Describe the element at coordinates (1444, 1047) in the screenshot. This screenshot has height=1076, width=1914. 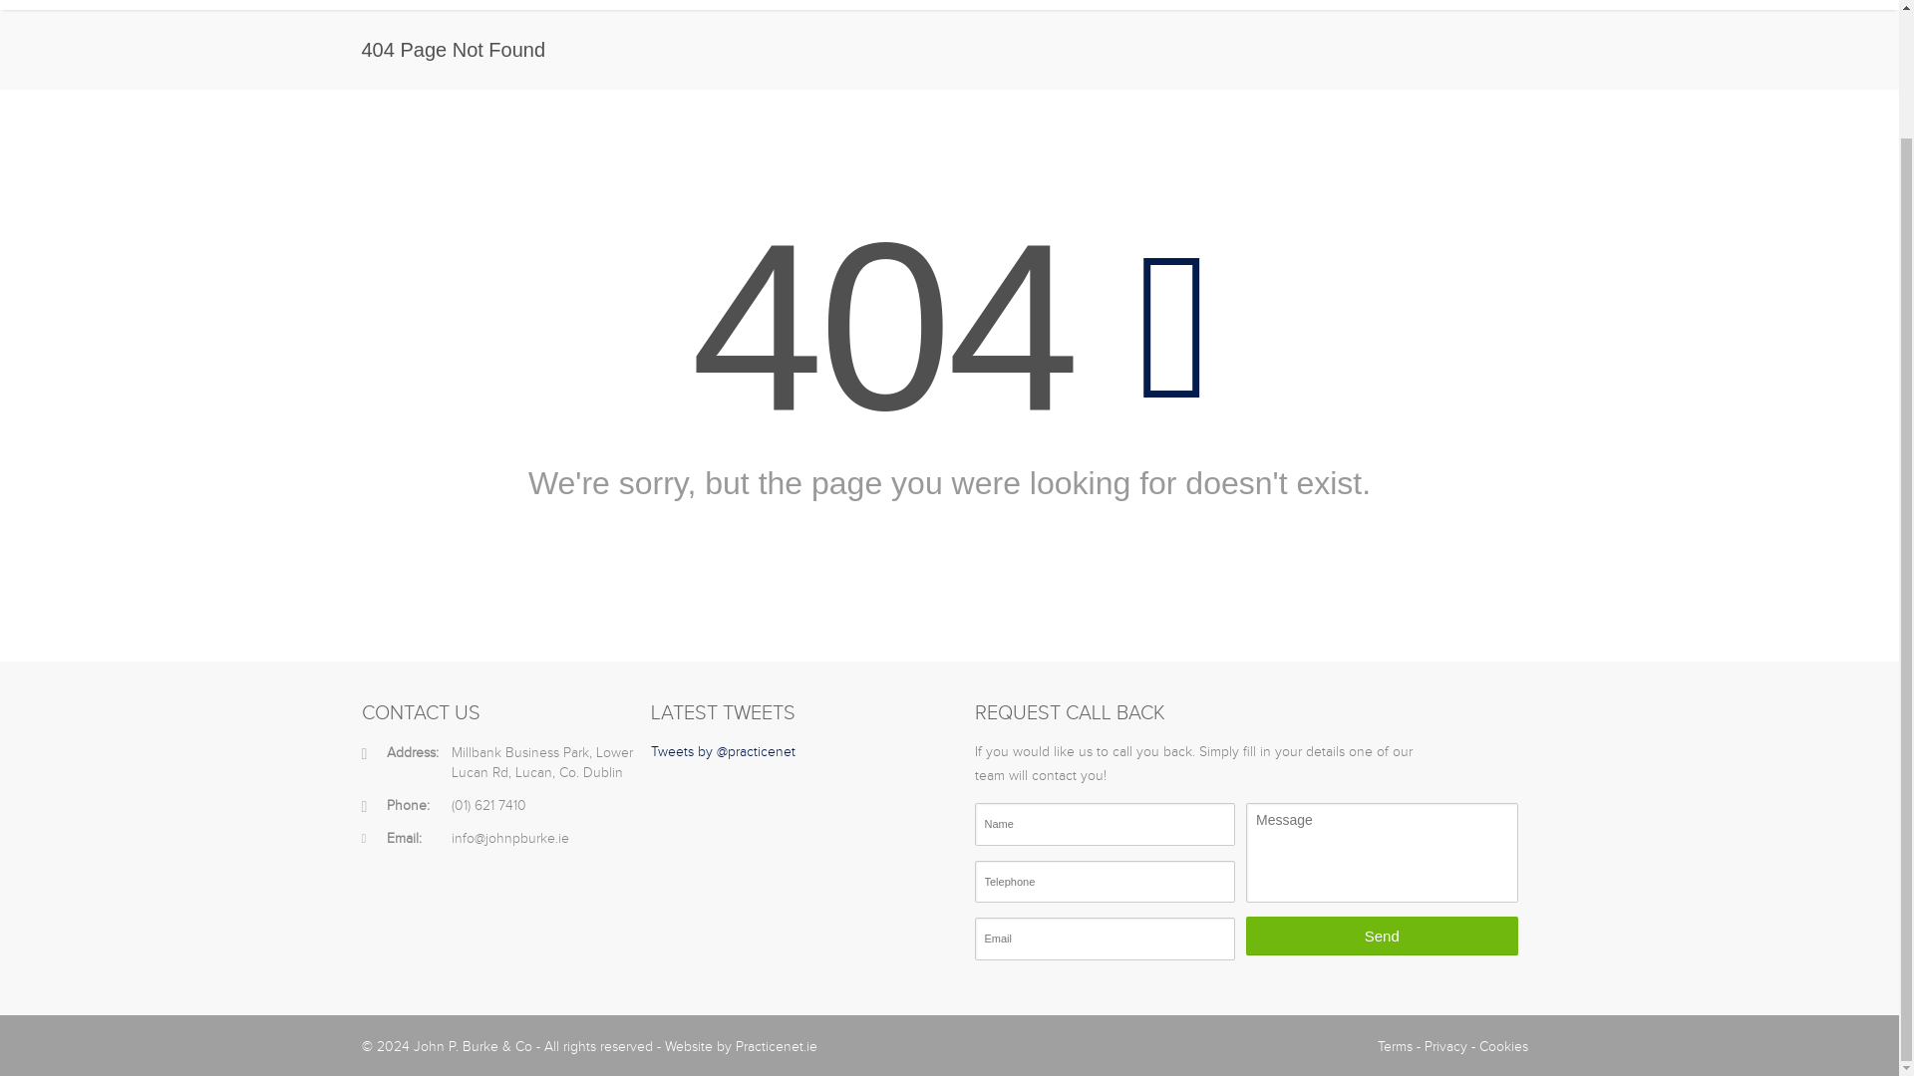
I see `Privacy` at that location.